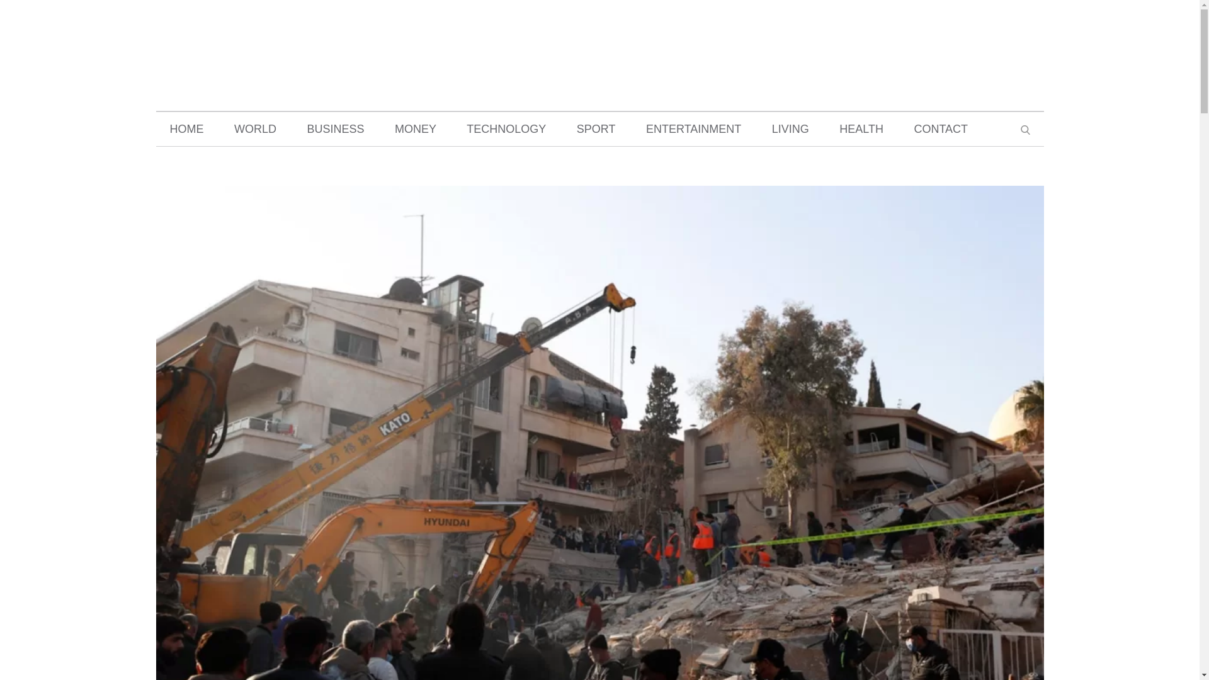  I want to click on BUSINESS, so click(335, 129).